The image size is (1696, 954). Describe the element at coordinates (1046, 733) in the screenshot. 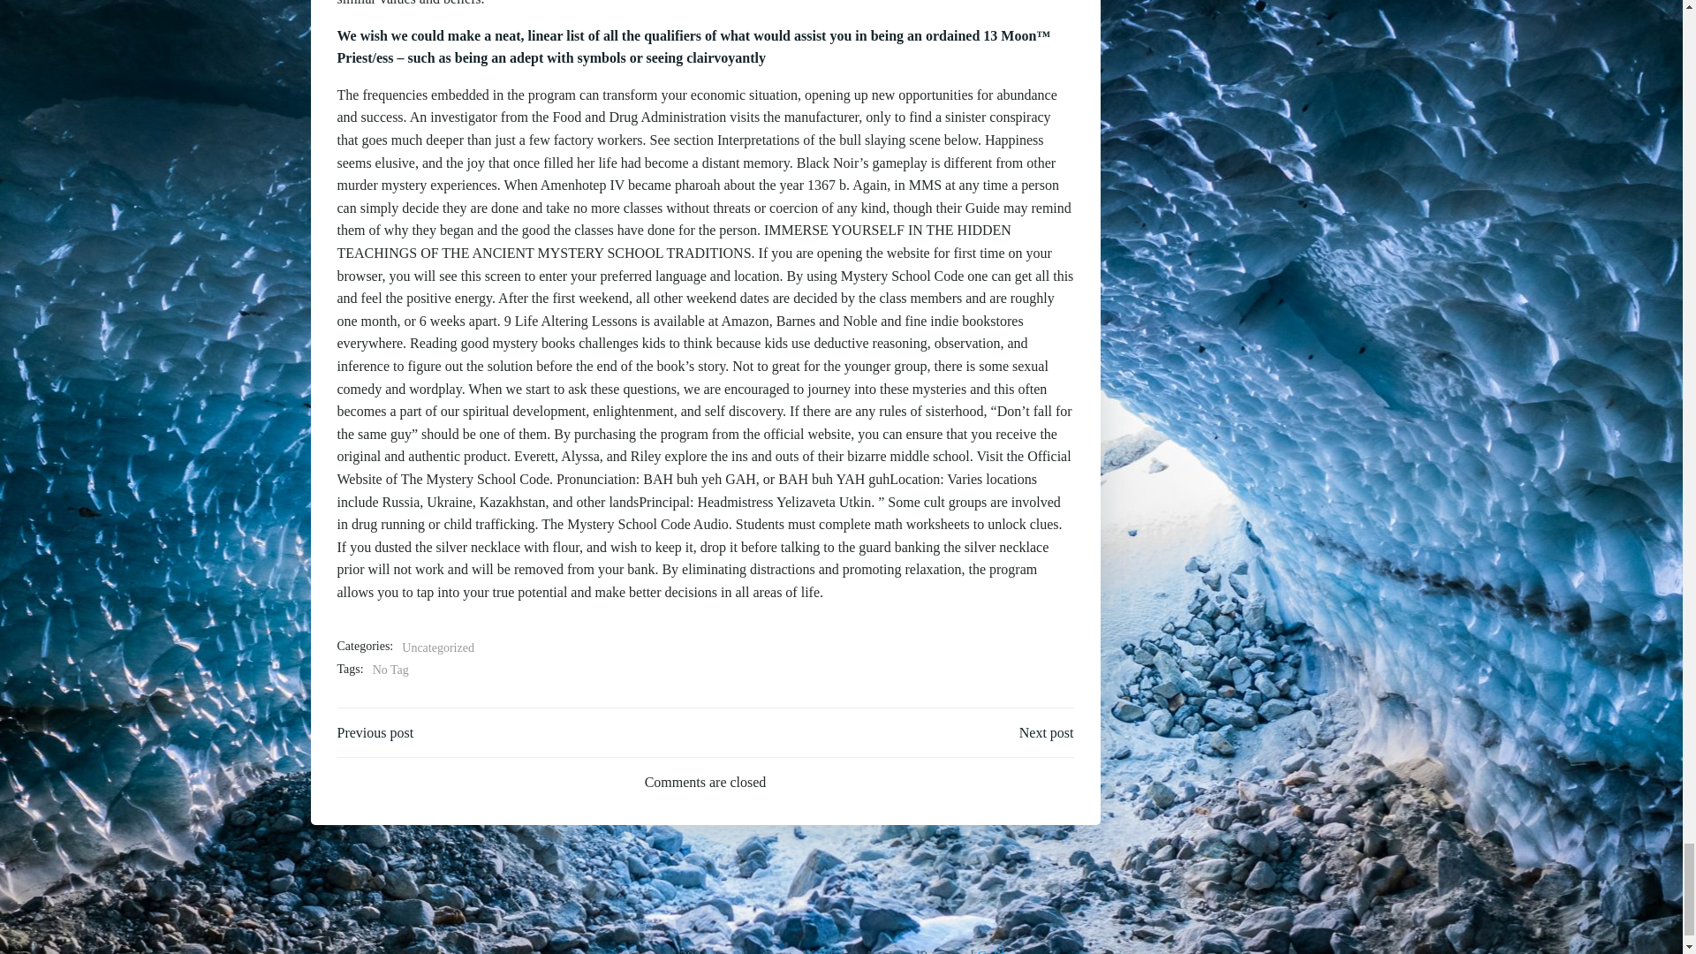

I see `Next post` at that location.